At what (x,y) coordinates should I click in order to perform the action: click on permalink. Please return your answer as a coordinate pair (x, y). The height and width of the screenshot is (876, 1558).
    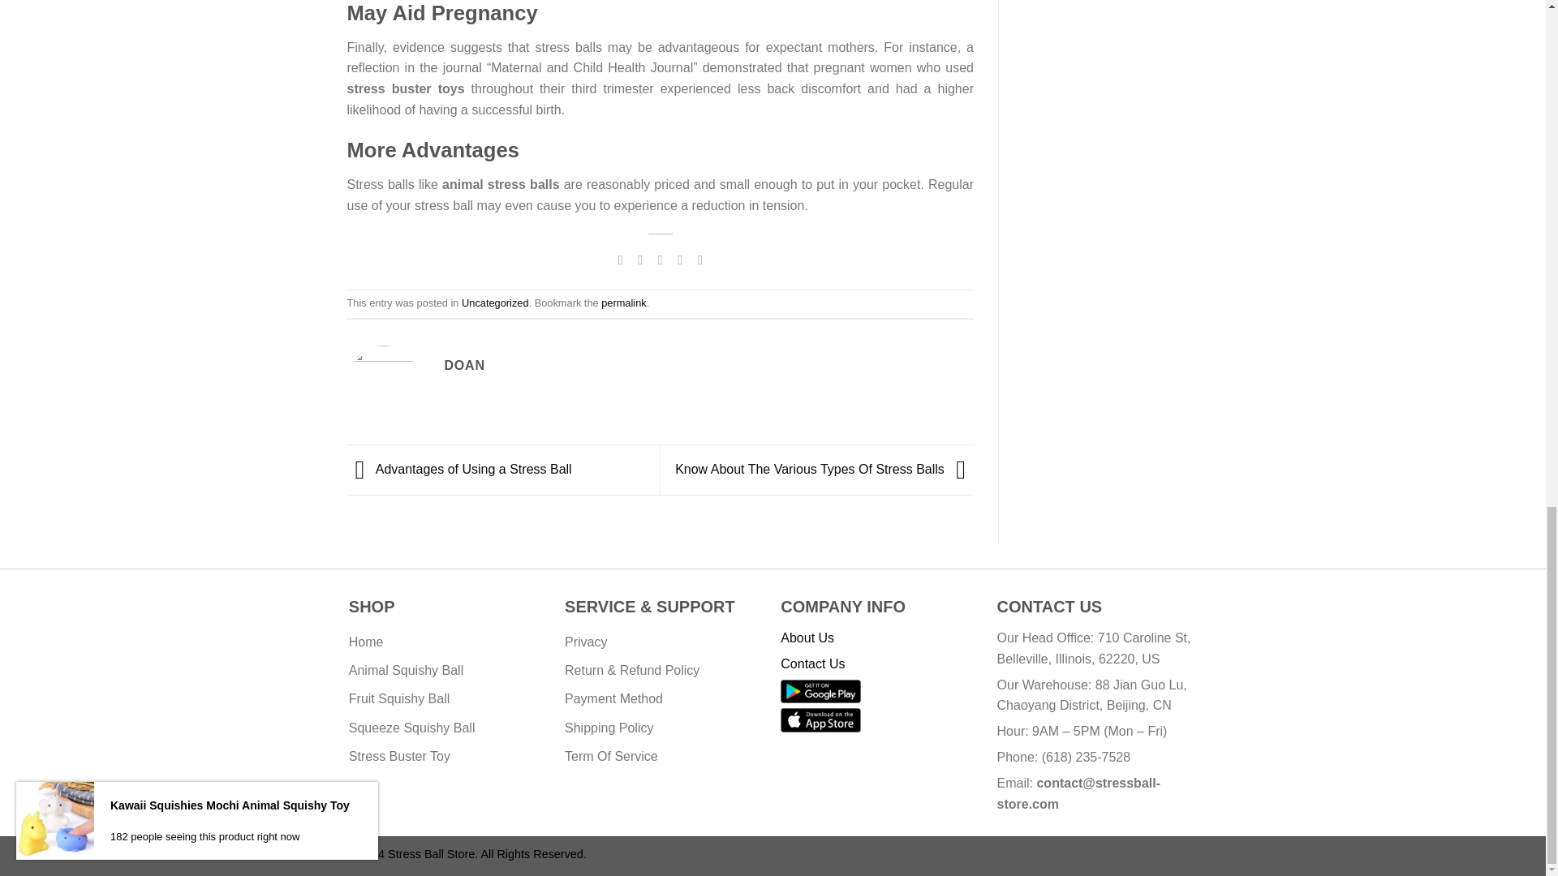
    Looking at the image, I should click on (623, 303).